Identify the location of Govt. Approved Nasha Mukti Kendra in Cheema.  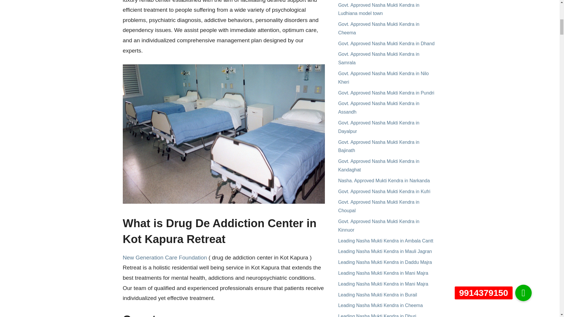
(379, 28).